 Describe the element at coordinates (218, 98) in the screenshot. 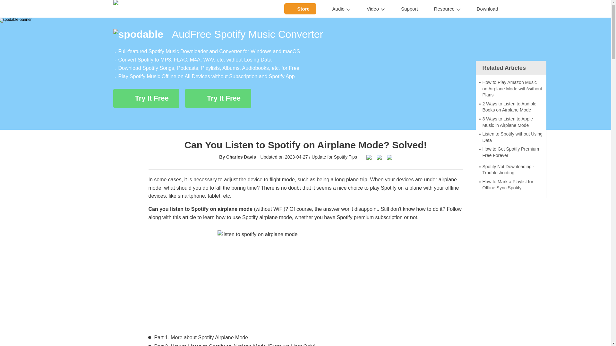

I see `Try It Free` at that location.